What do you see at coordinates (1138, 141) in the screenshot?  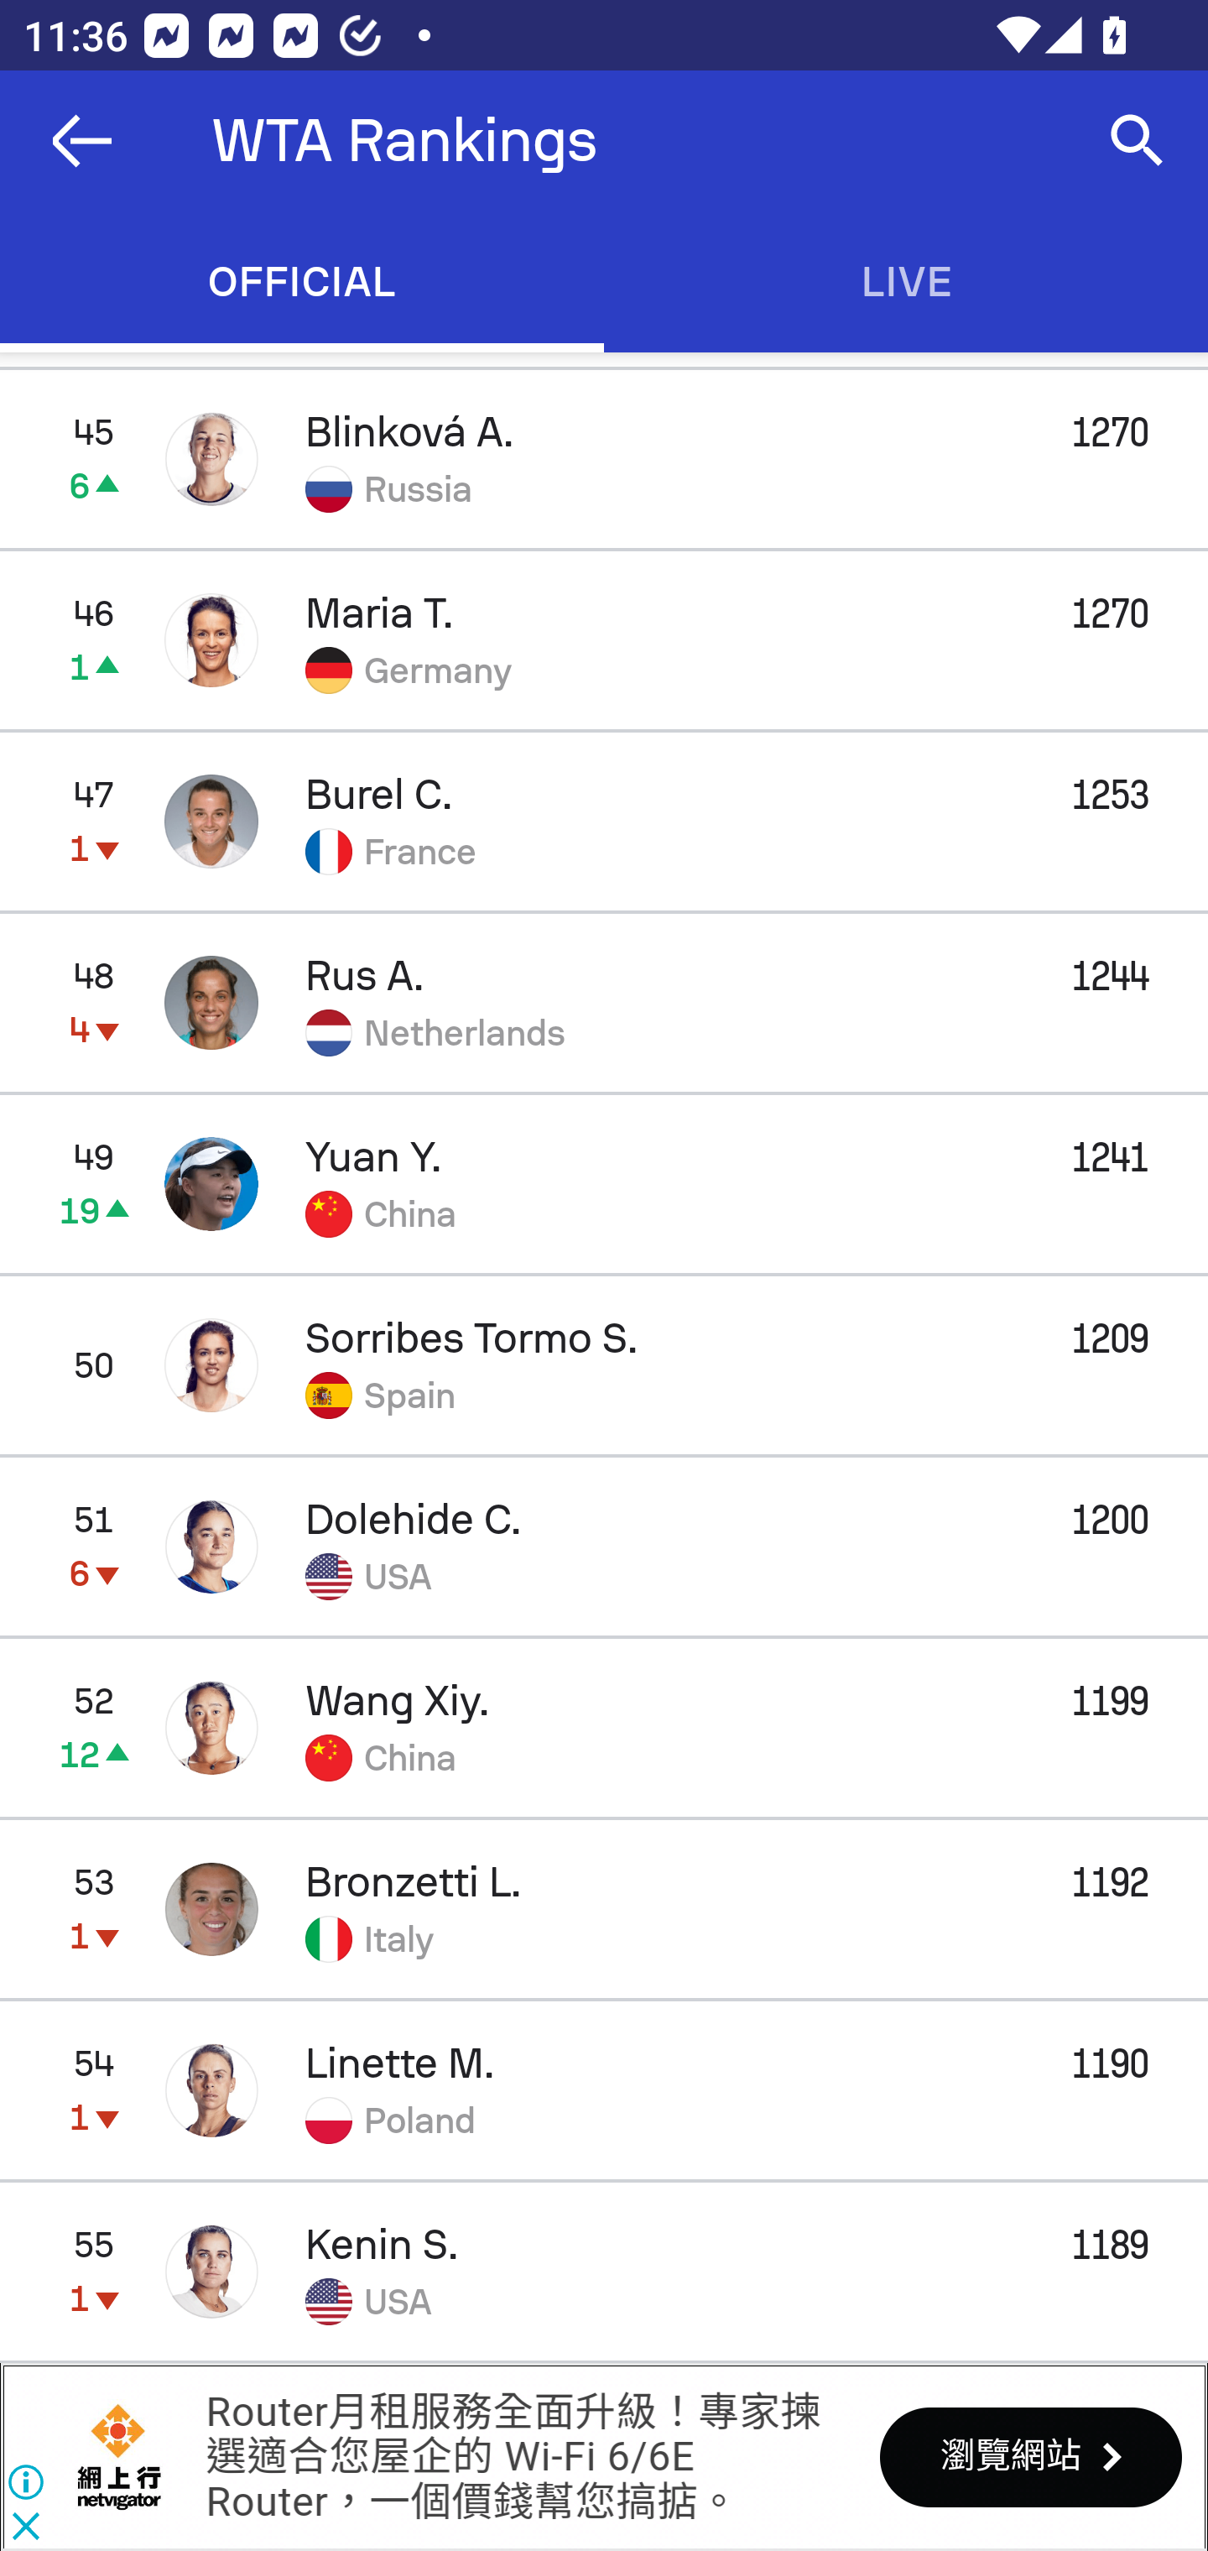 I see `Search` at bounding box center [1138, 141].